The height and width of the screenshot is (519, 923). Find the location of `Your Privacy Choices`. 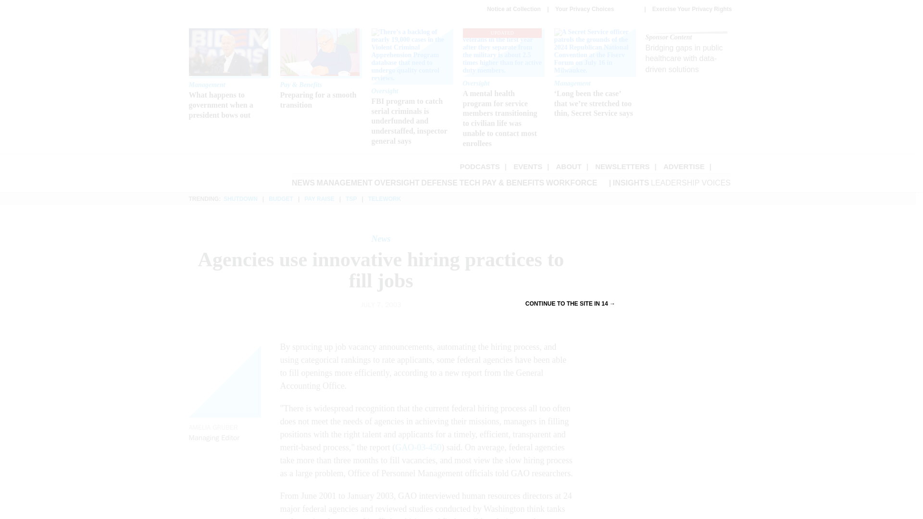

Your Privacy Choices is located at coordinates (596, 9).